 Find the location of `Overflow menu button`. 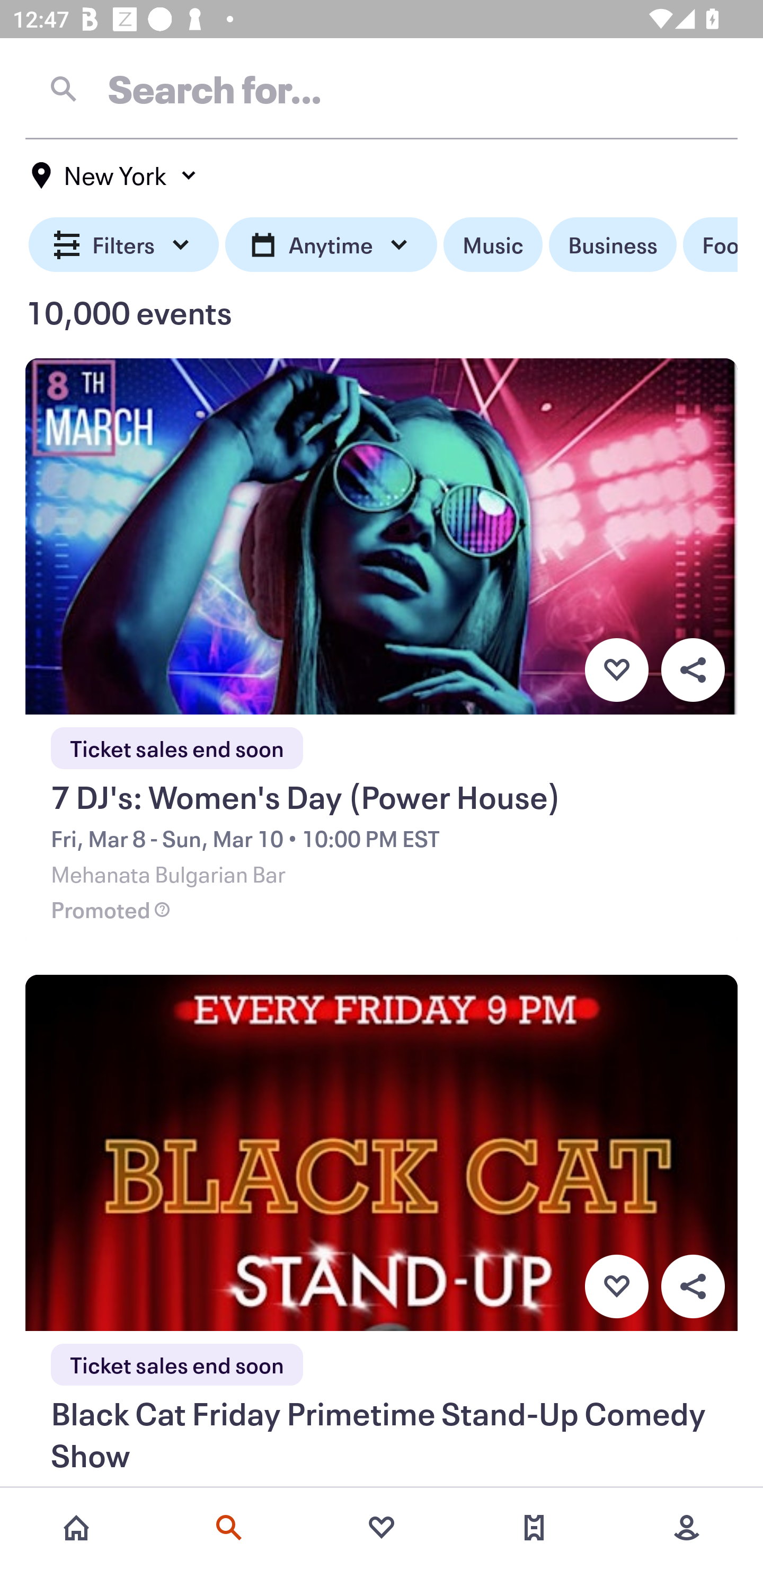

Overflow menu button is located at coordinates (693, 669).